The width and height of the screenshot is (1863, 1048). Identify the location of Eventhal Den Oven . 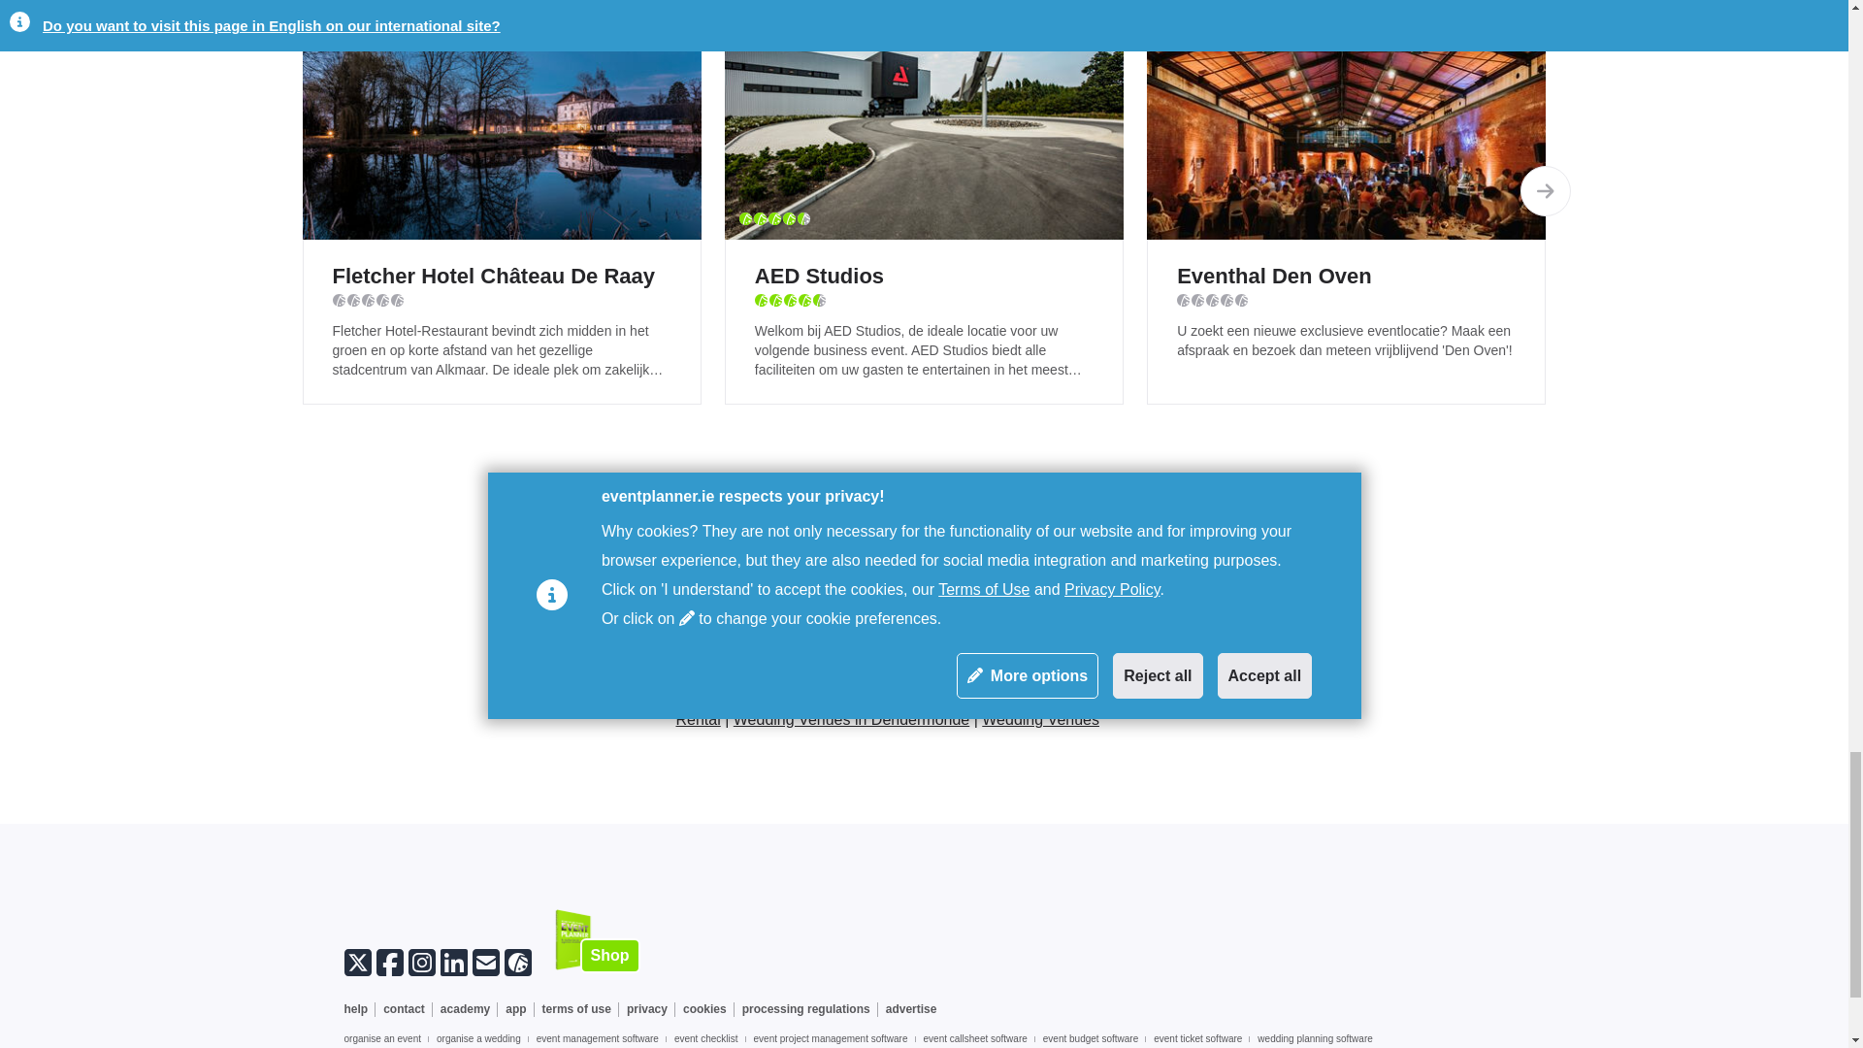
(1347, 120).